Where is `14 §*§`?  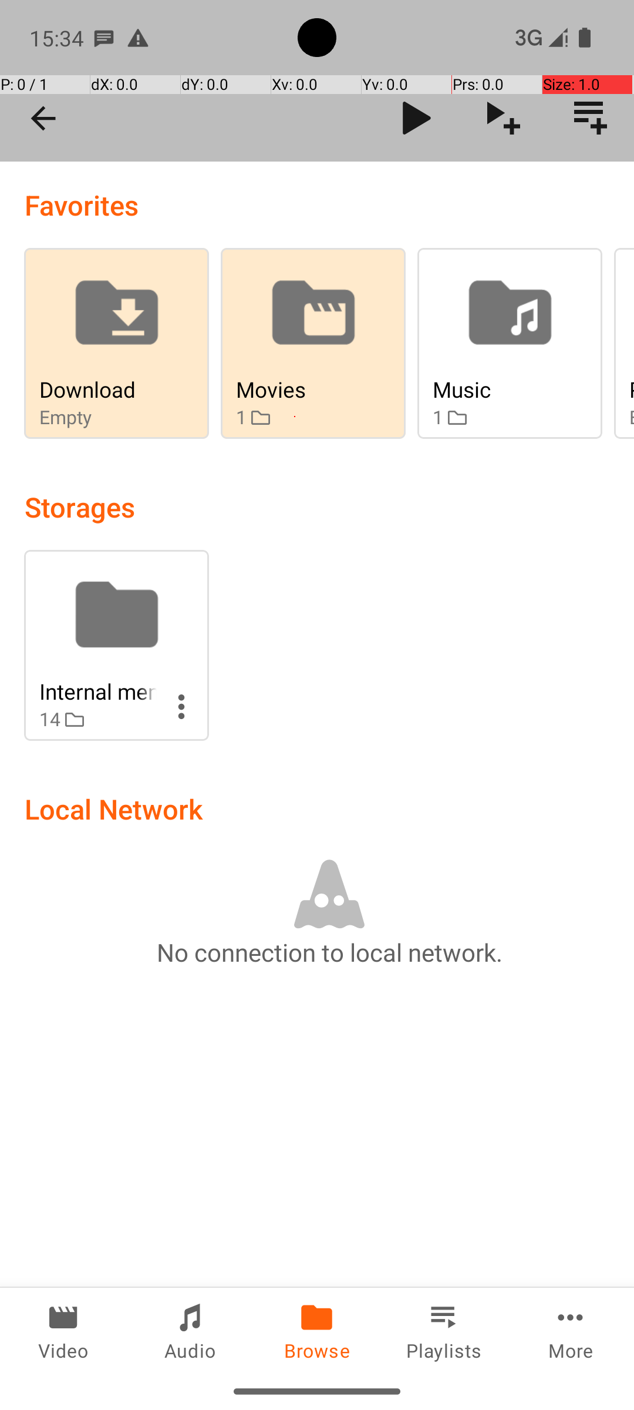
14 §*§ is located at coordinates (98, 719).